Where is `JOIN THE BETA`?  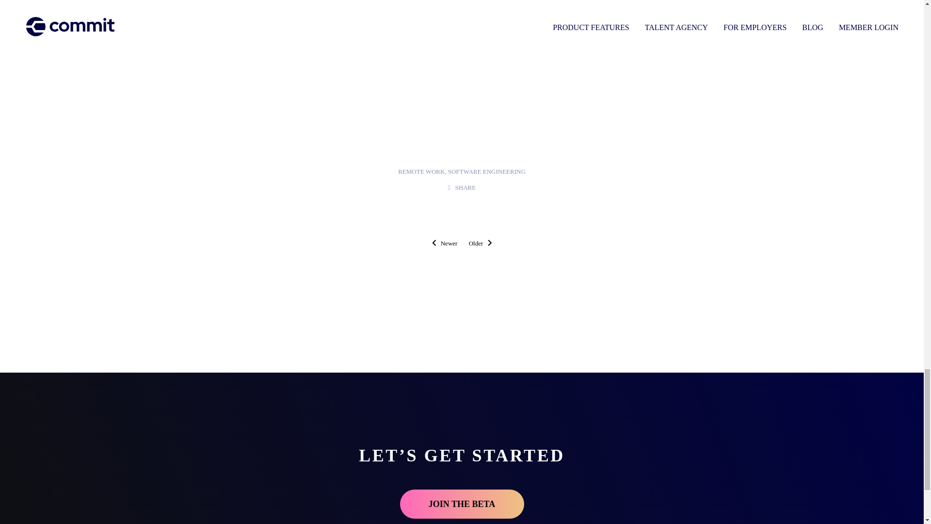 JOIN THE BETA is located at coordinates (461, 504).